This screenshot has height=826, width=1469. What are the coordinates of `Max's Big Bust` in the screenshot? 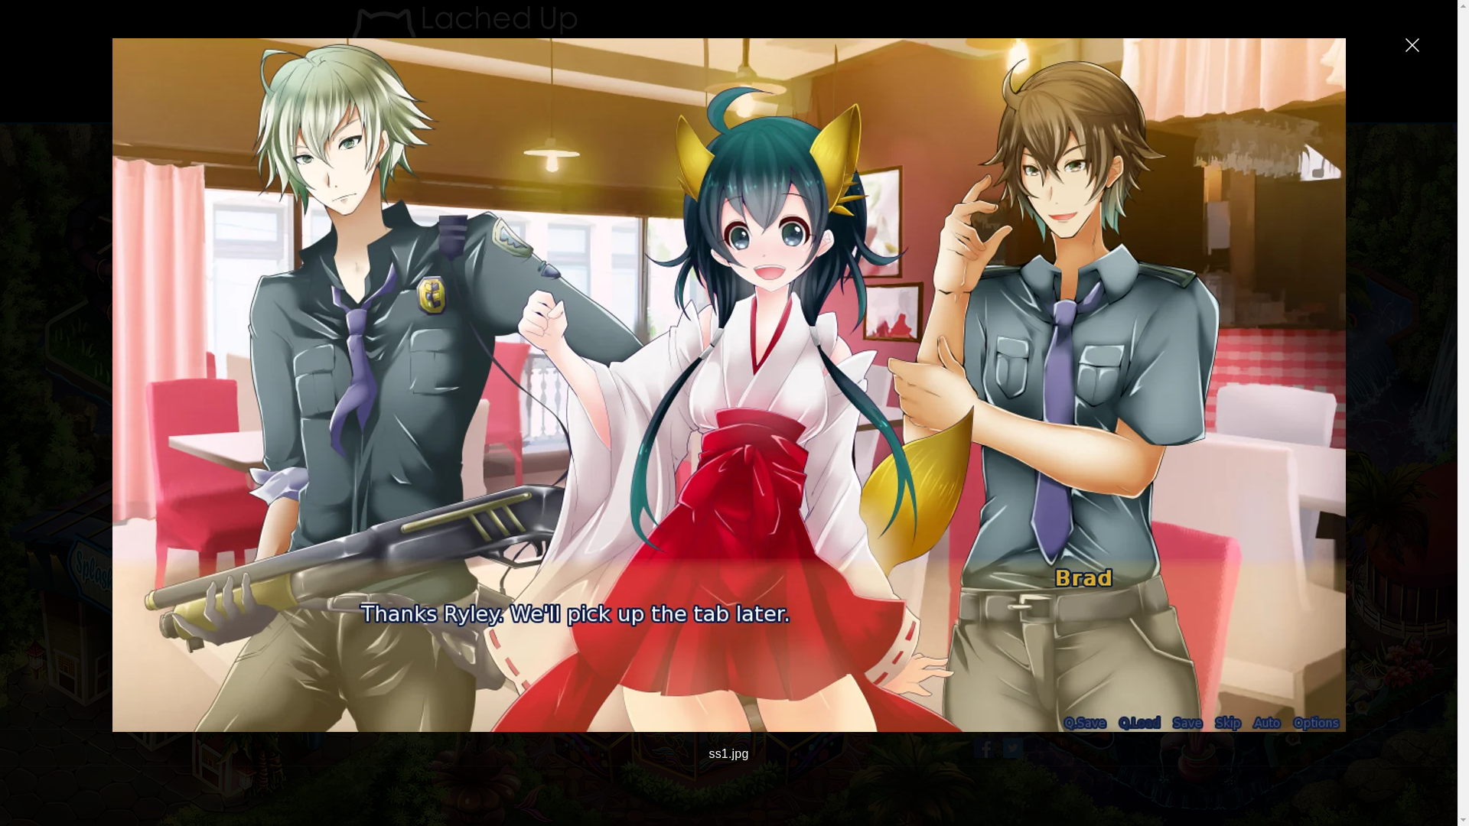 It's located at (846, 80).